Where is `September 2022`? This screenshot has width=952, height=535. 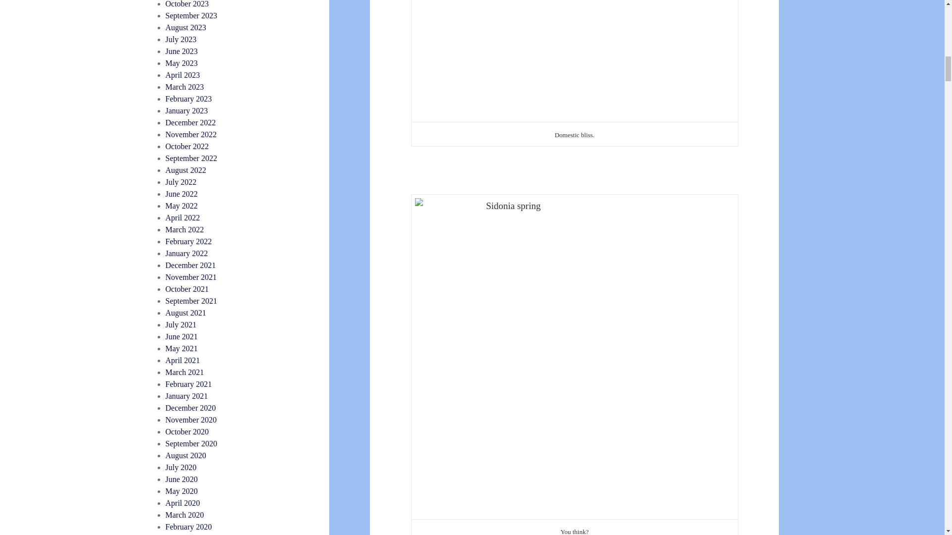
September 2022 is located at coordinates (191, 159).